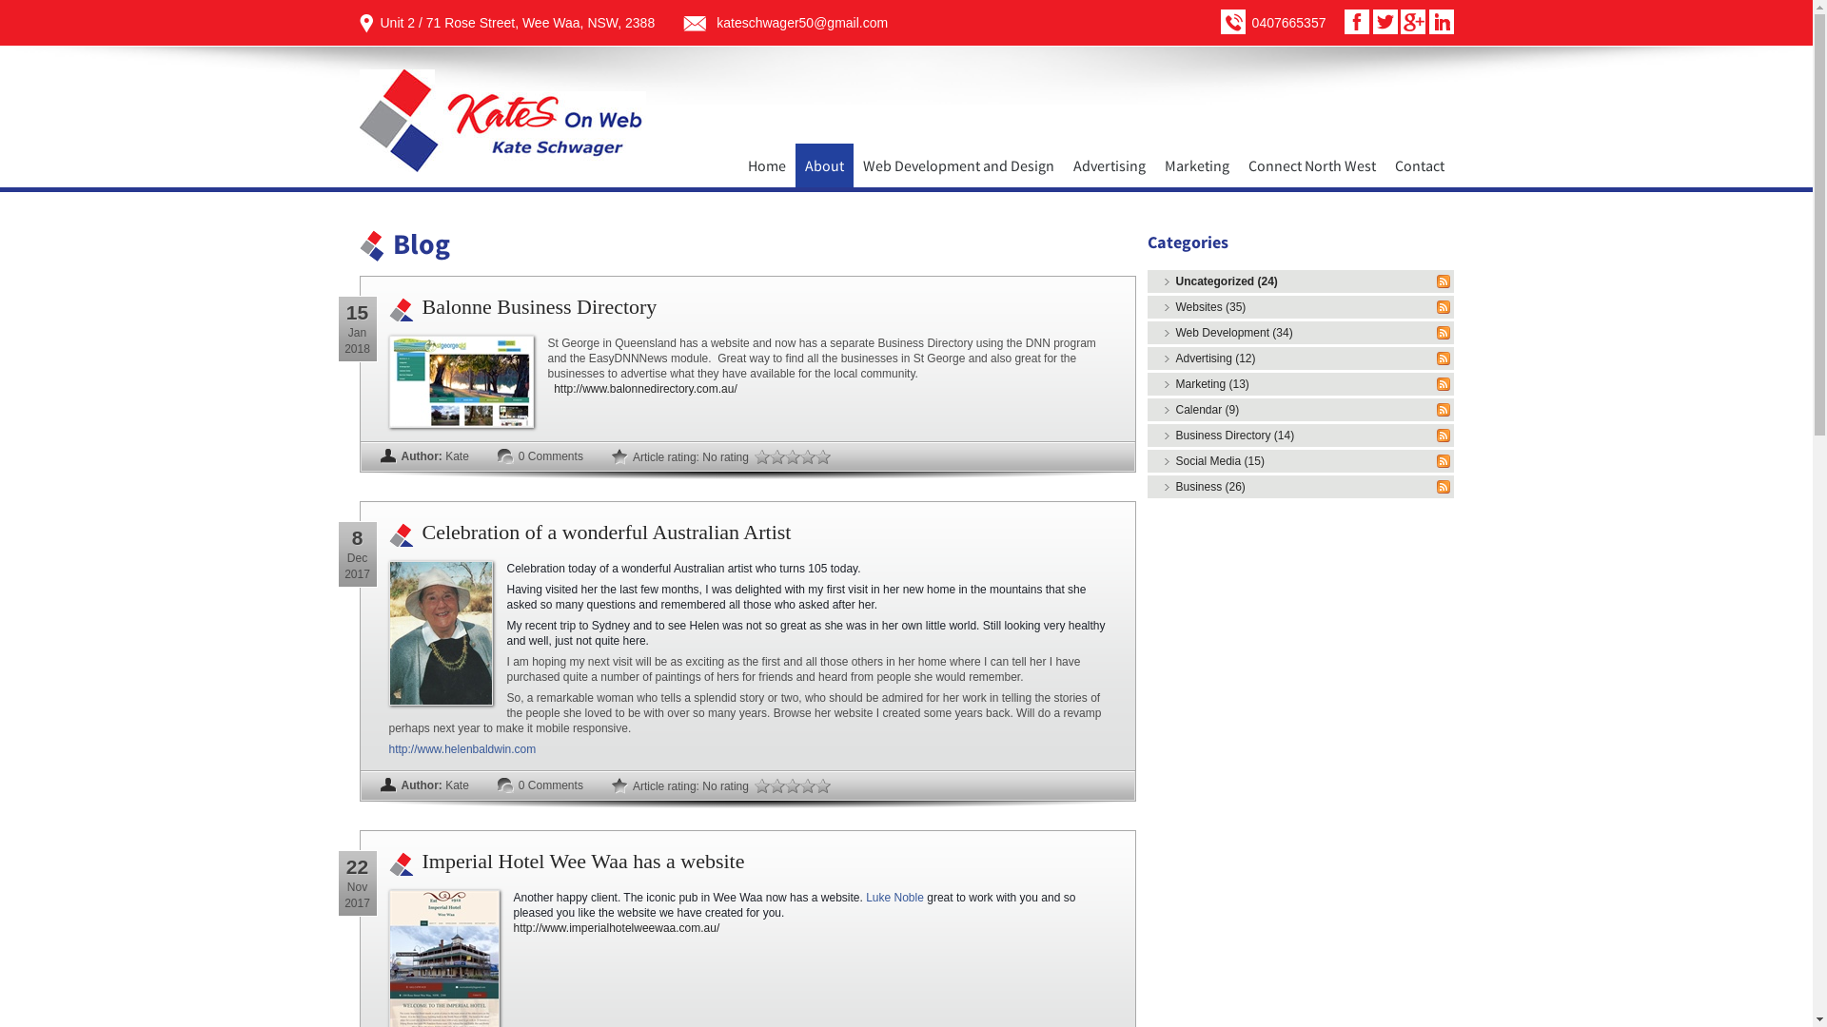 The width and height of the screenshot is (1827, 1027). What do you see at coordinates (584, 862) in the screenshot?
I see `Imperial Hotel Wee Waa has a website` at bounding box center [584, 862].